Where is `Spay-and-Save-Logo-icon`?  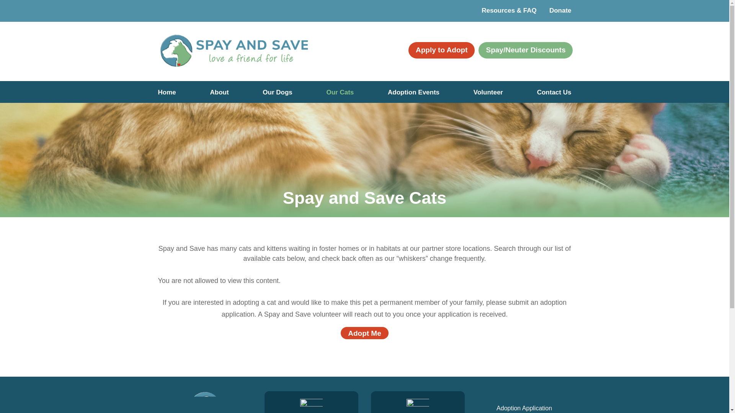
Spay-and-Save-Logo-icon is located at coordinates (205, 402).